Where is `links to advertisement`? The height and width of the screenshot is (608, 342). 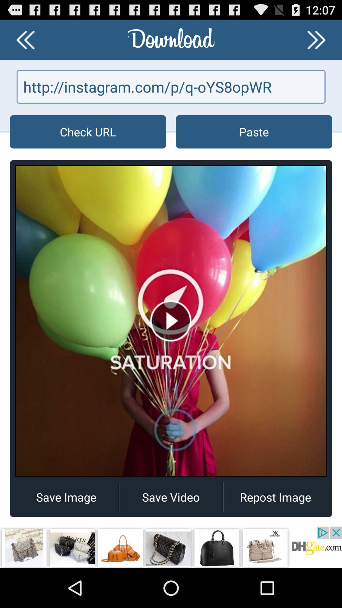
links to advertisement is located at coordinates (171, 547).